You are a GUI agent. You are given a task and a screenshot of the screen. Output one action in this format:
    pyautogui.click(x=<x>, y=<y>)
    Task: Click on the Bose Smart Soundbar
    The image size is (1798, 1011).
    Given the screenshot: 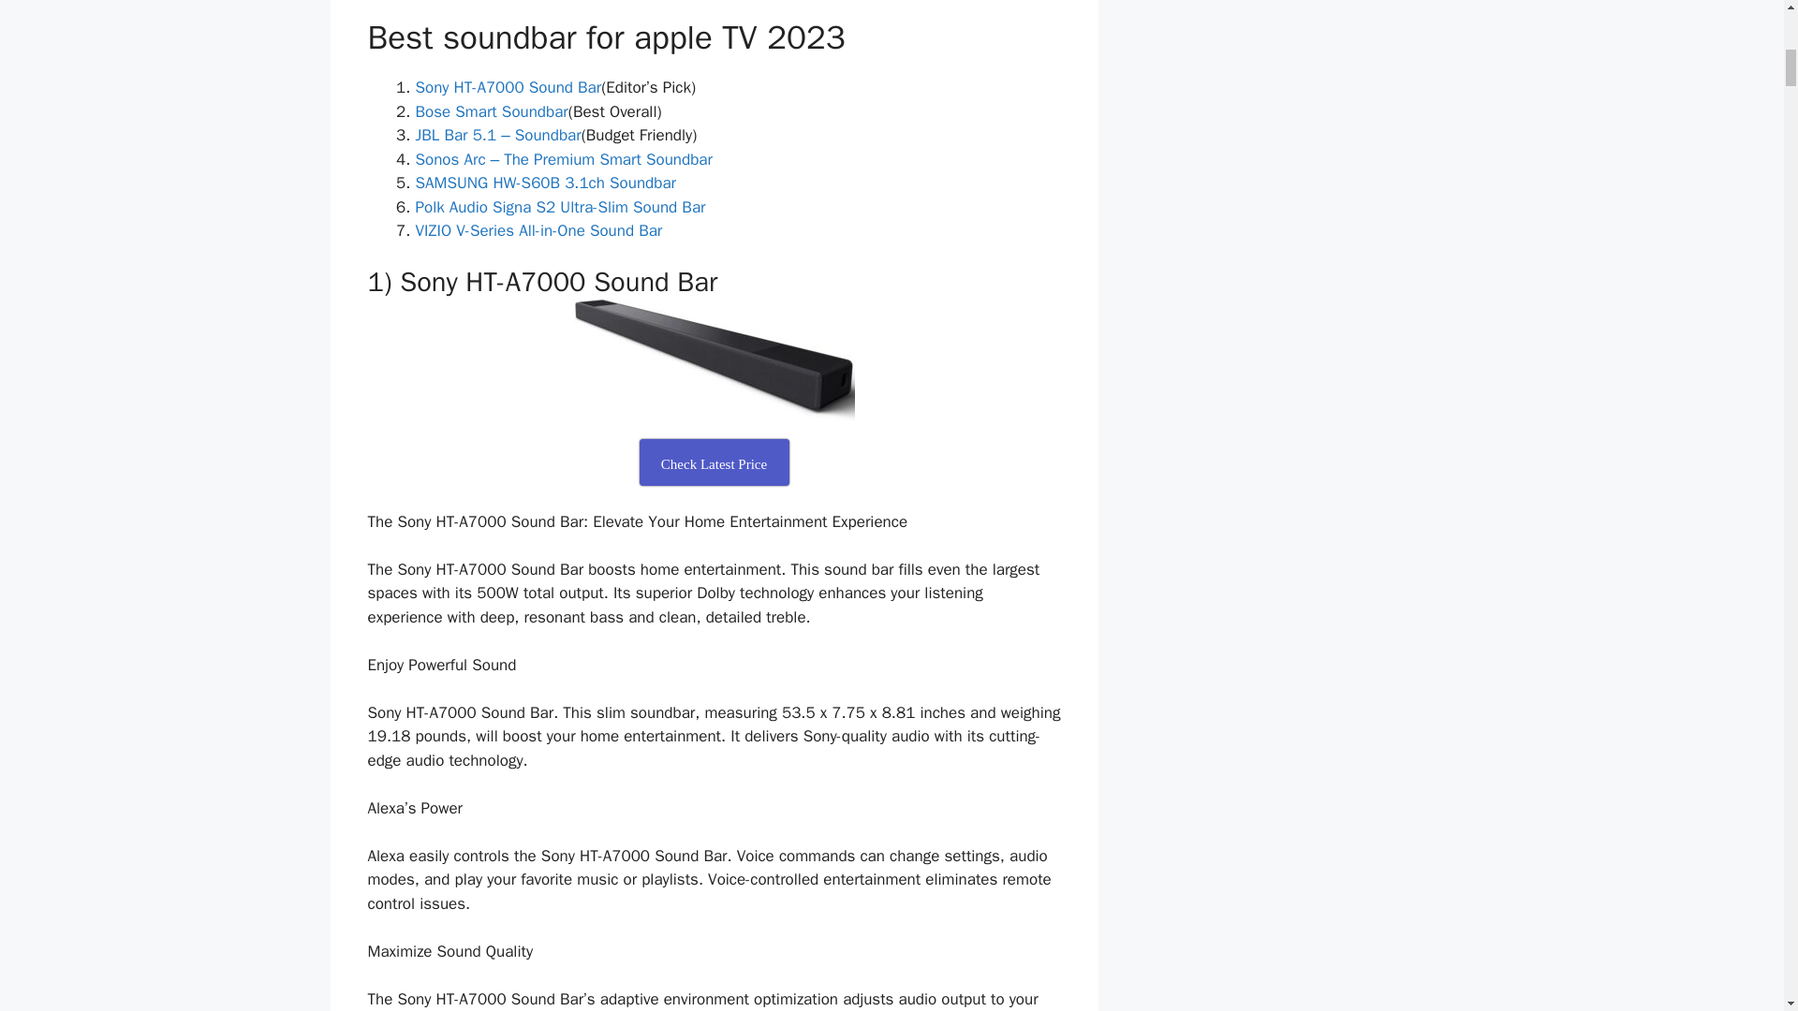 What is the action you would take?
    pyautogui.click(x=491, y=111)
    